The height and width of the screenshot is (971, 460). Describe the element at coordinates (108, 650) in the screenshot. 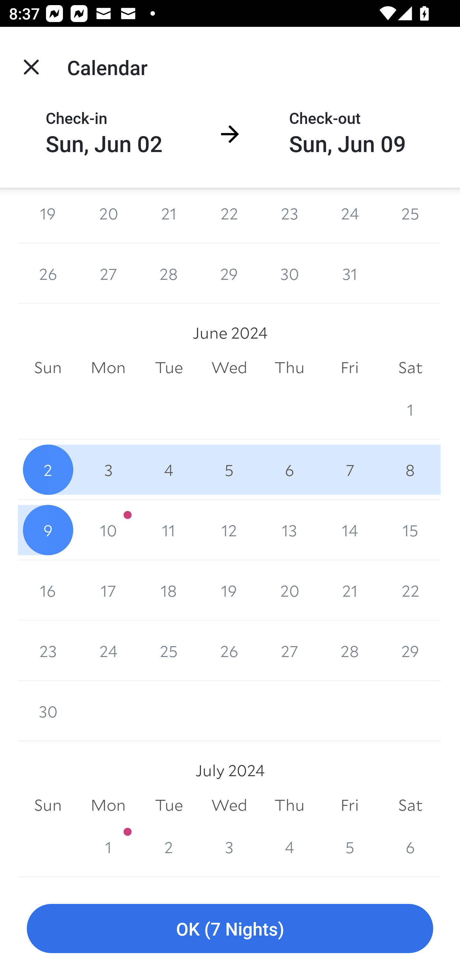

I see `24 24 June 2024` at that location.